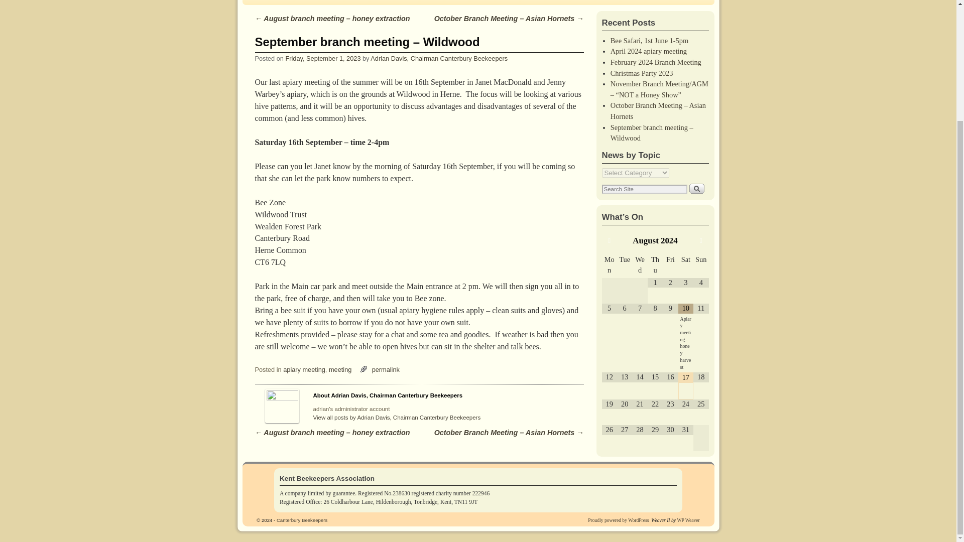 Image resolution: width=964 pixels, height=542 pixels. What do you see at coordinates (317, 2) in the screenshot?
I see `Login` at bounding box center [317, 2].